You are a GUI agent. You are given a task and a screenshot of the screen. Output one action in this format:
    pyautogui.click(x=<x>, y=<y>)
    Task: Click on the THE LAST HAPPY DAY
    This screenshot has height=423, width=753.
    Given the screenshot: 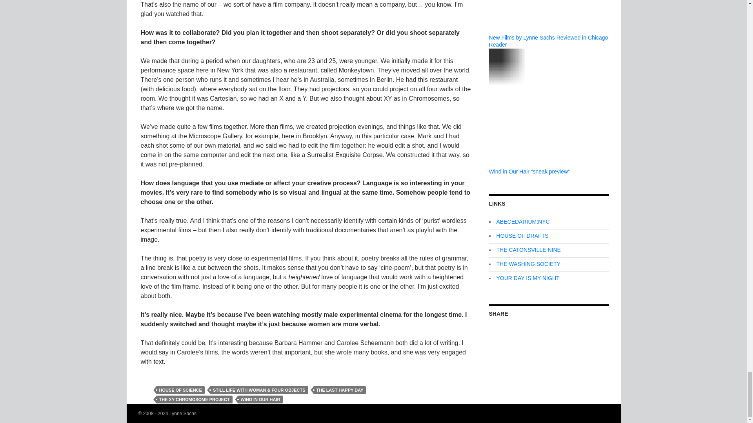 What is the action you would take?
    pyautogui.click(x=340, y=390)
    